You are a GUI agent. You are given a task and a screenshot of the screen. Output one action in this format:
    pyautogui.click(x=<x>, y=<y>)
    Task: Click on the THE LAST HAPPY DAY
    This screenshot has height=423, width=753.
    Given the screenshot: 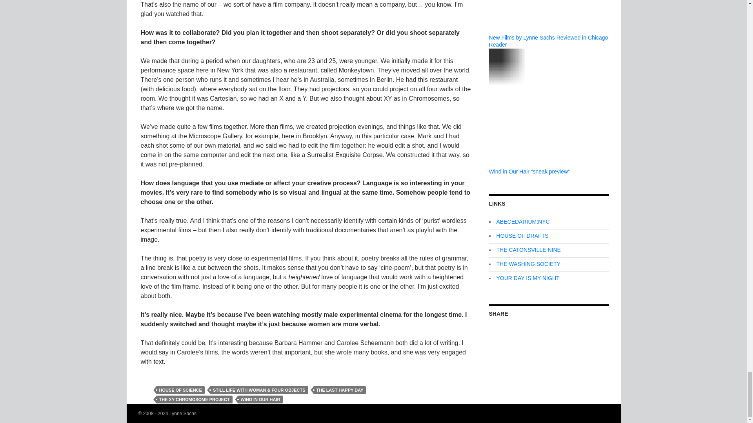 What is the action you would take?
    pyautogui.click(x=340, y=390)
    